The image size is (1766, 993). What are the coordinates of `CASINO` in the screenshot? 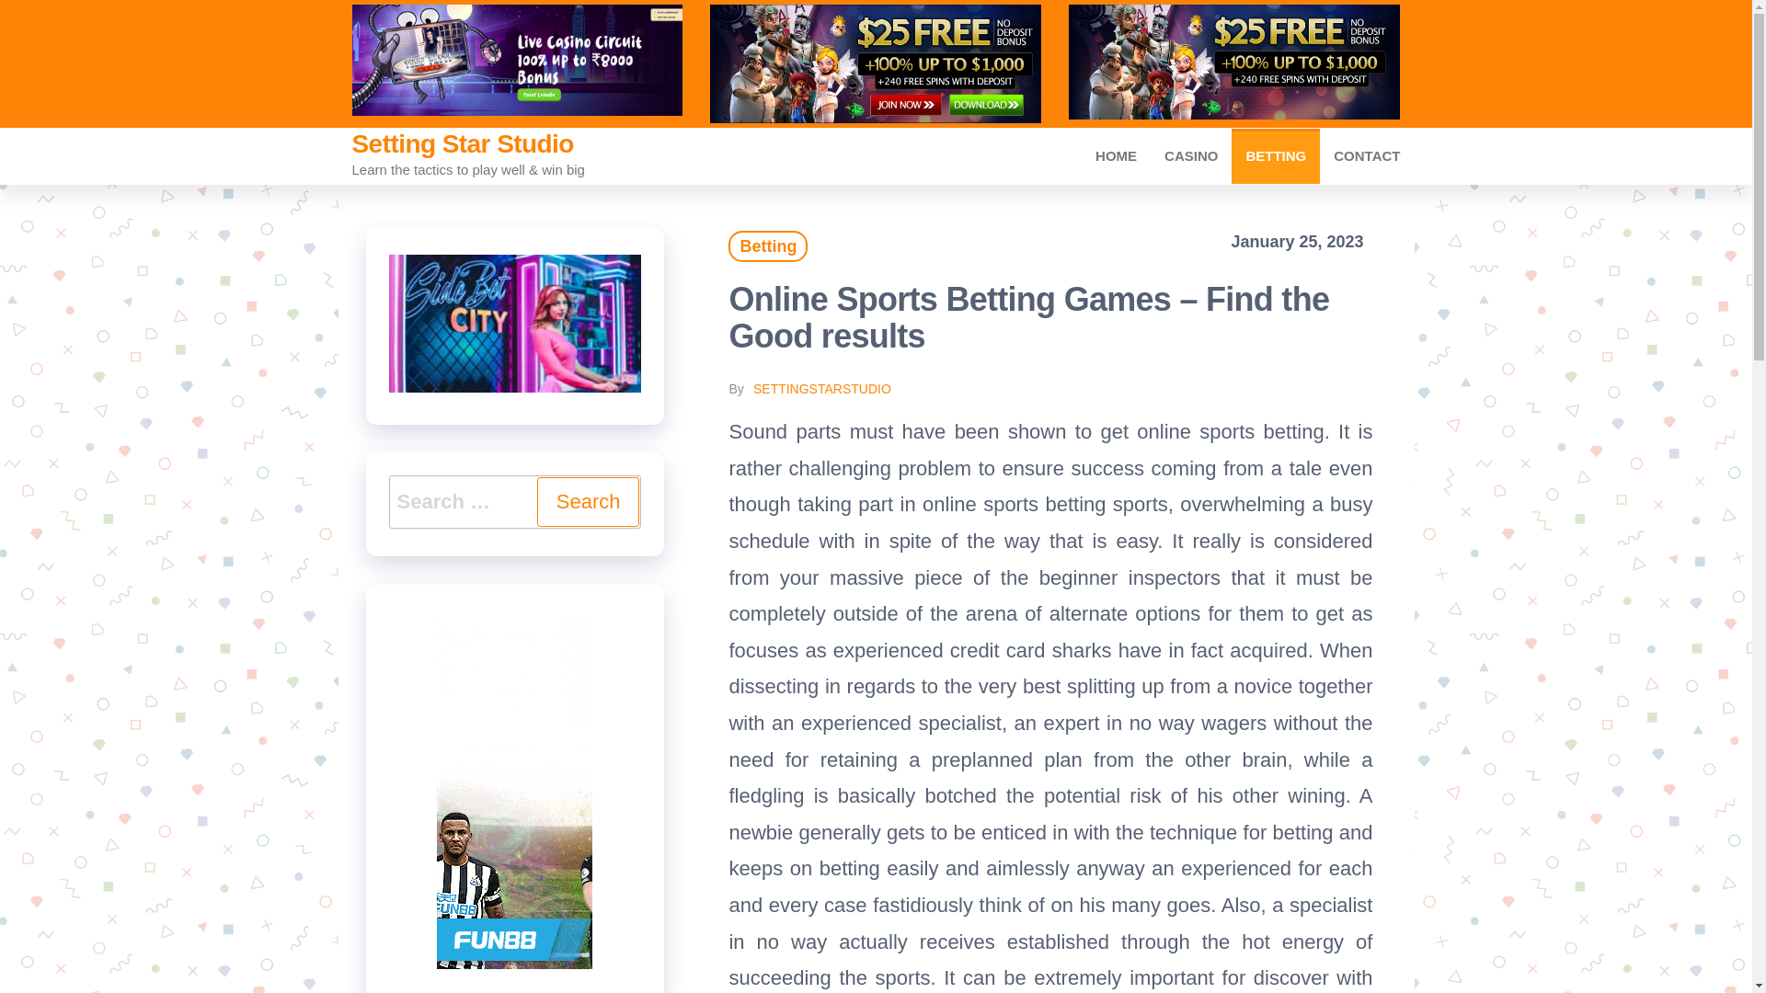 It's located at (1190, 156).